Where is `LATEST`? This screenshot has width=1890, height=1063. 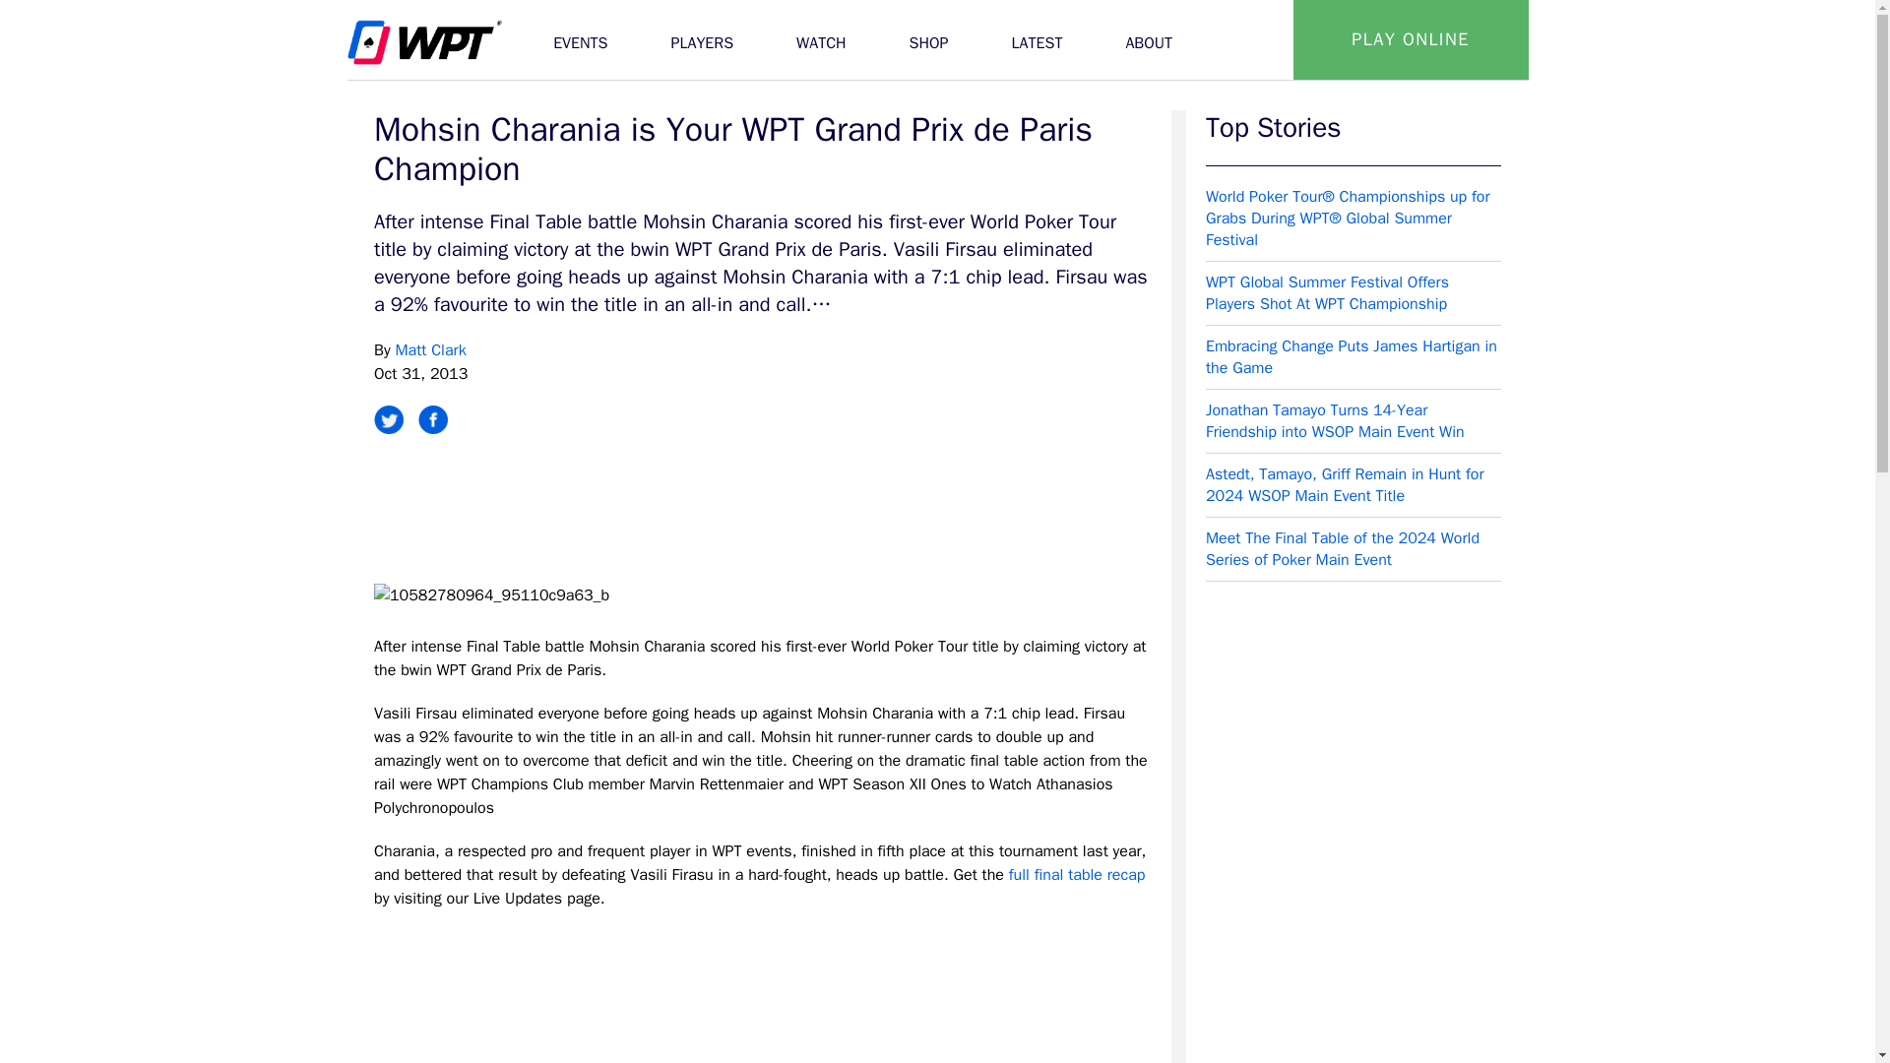 LATEST is located at coordinates (1038, 39).